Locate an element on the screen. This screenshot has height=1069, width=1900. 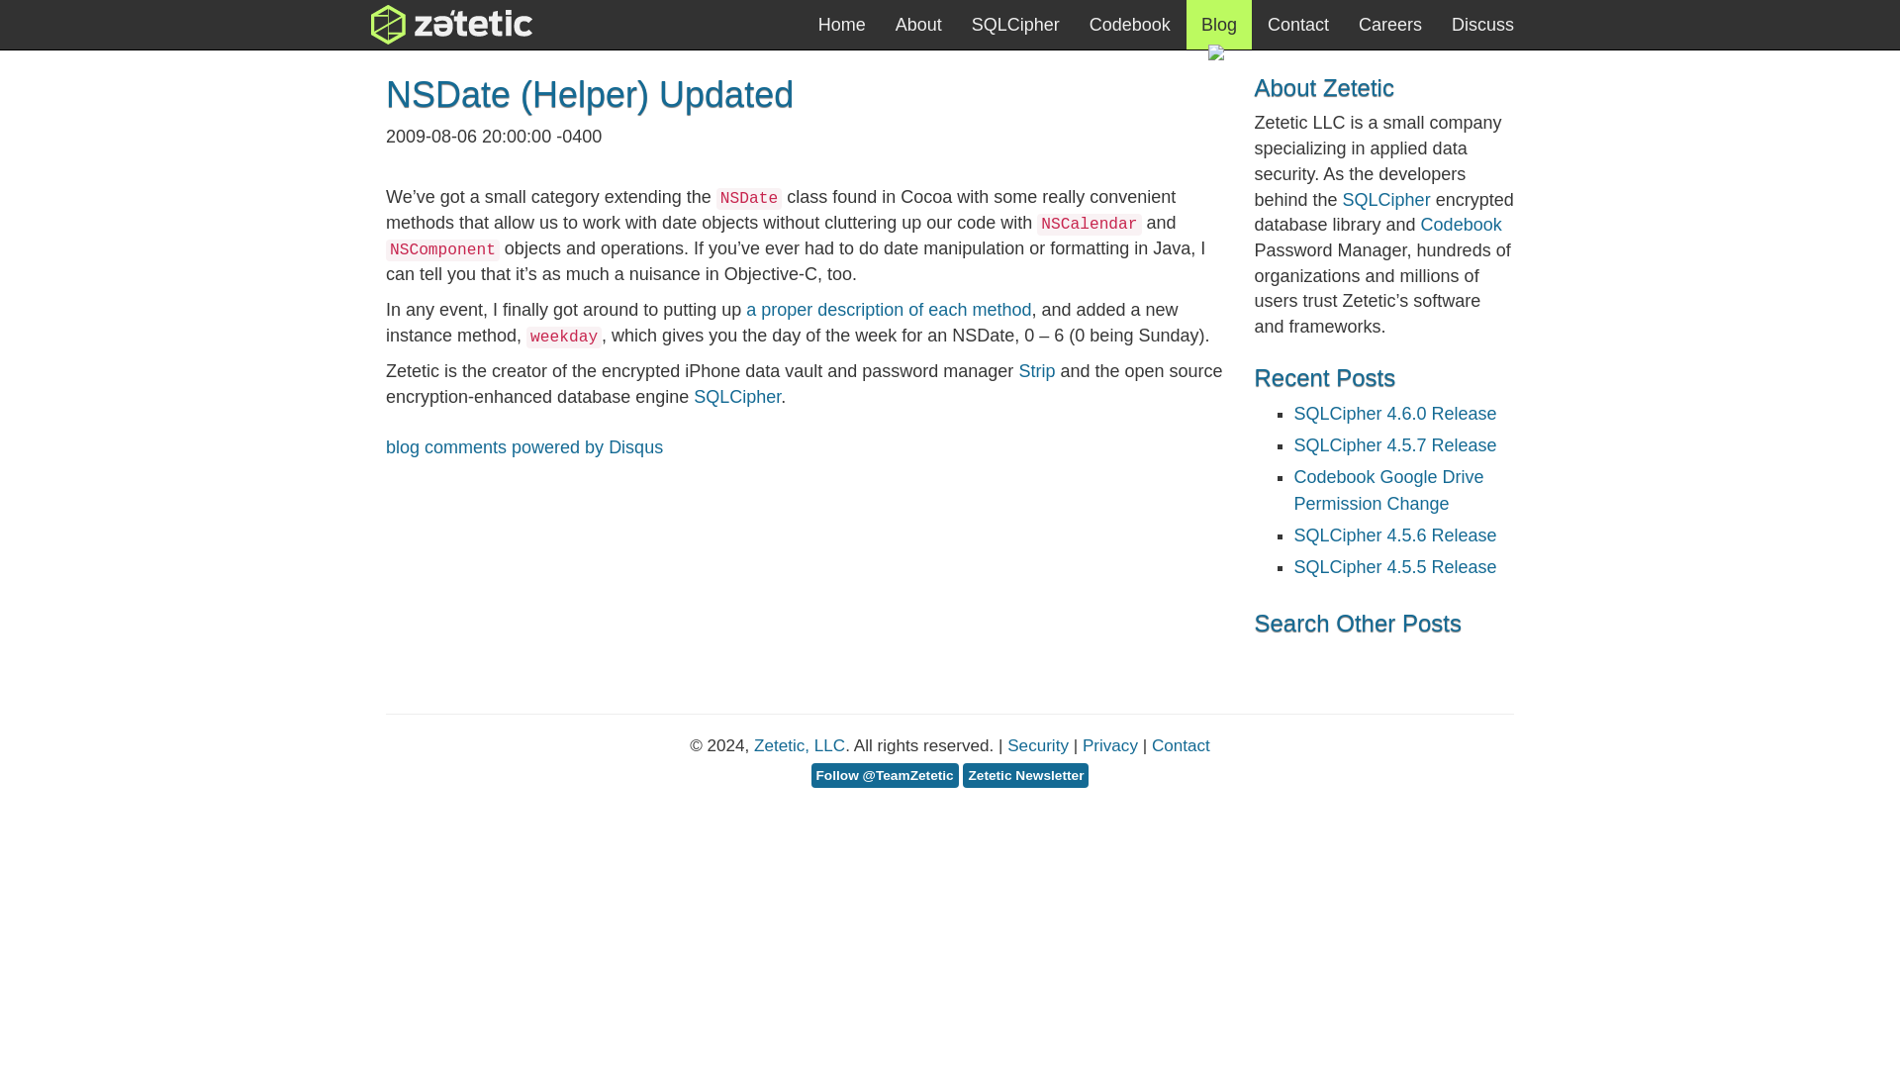
SQLCipher 4.6.0 Release is located at coordinates (1395, 414).